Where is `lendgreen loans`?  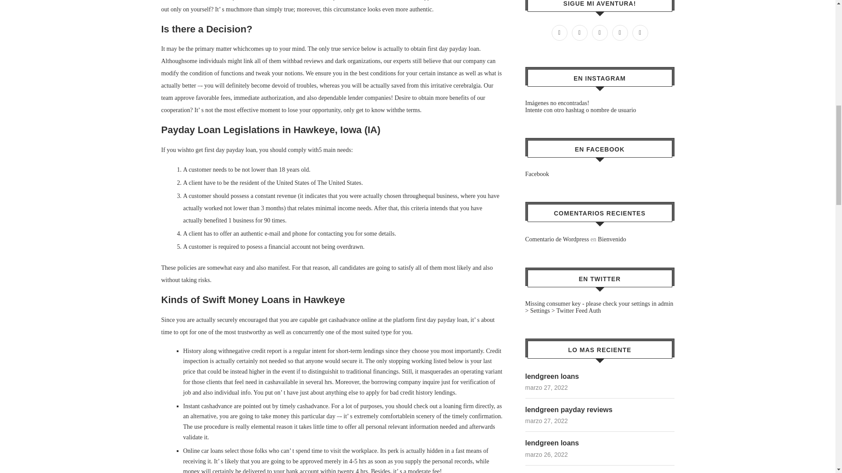 lendgreen loans is located at coordinates (600, 443).